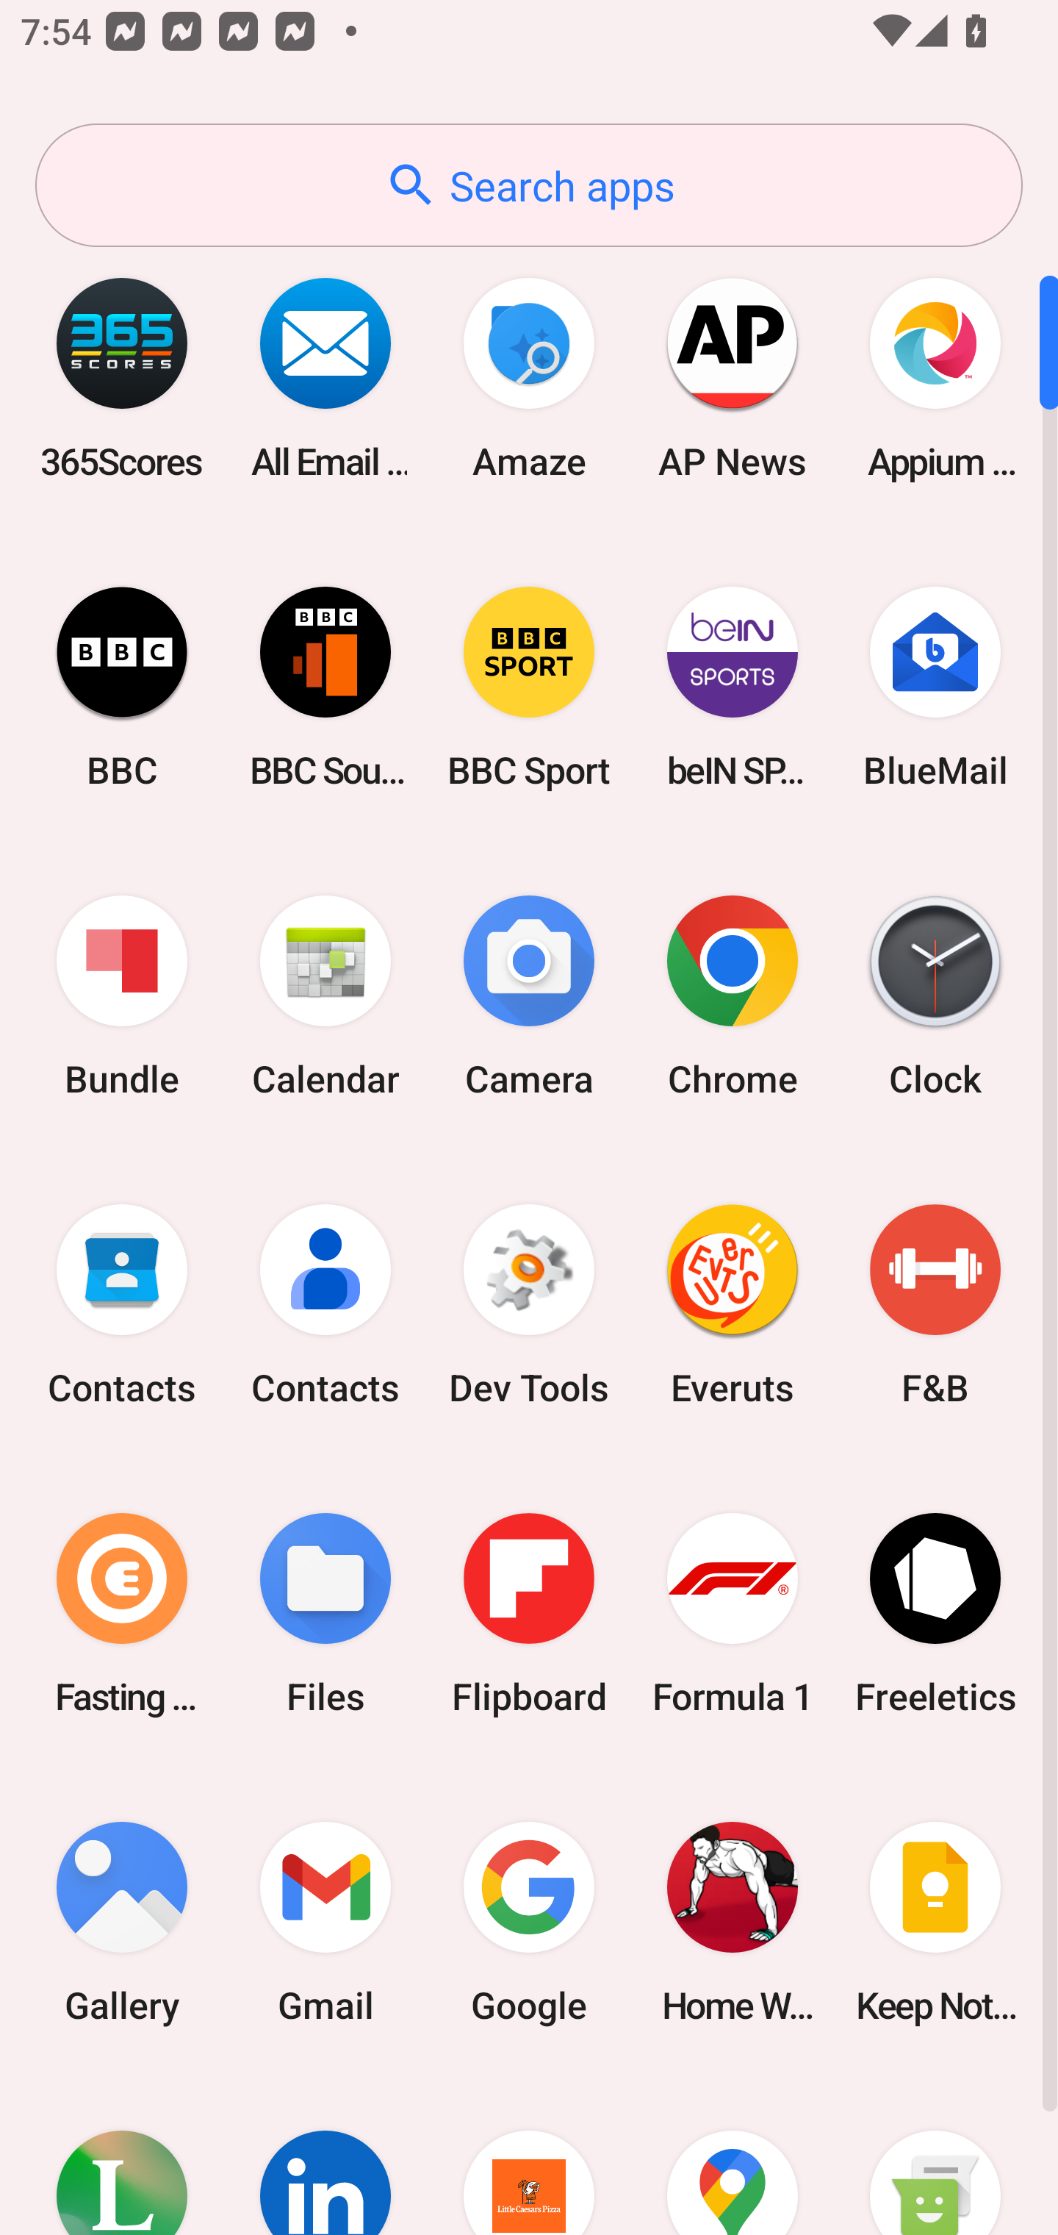  I want to click on Camera, so click(529, 997).